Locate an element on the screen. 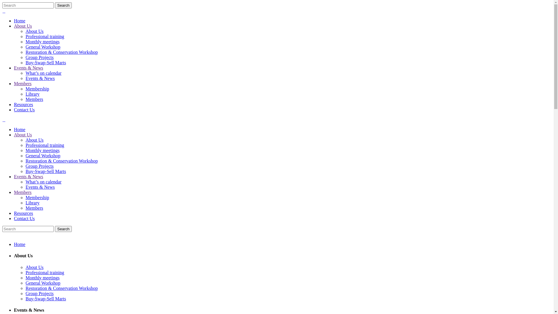 The width and height of the screenshot is (558, 314). Library is located at coordinates (33, 203).